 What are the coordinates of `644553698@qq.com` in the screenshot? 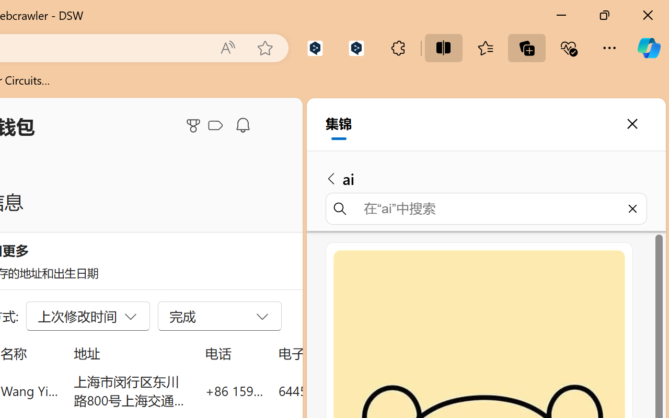 It's located at (337, 391).